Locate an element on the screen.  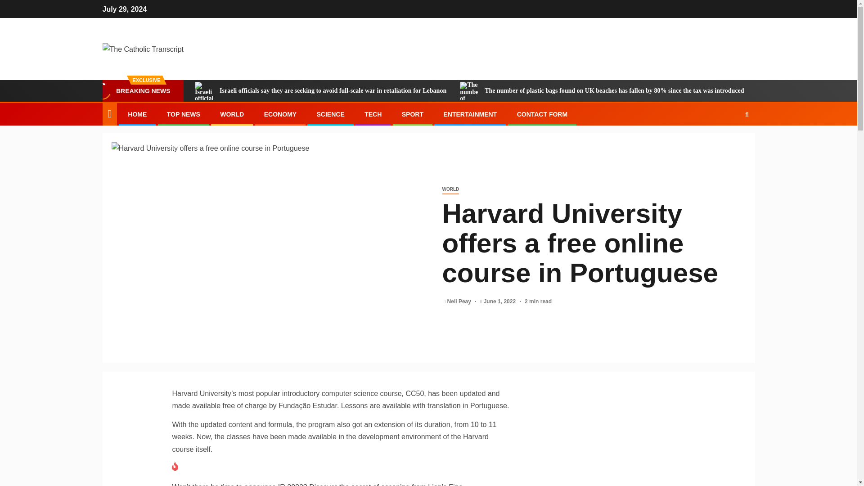
ECONOMY is located at coordinates (280, 114).